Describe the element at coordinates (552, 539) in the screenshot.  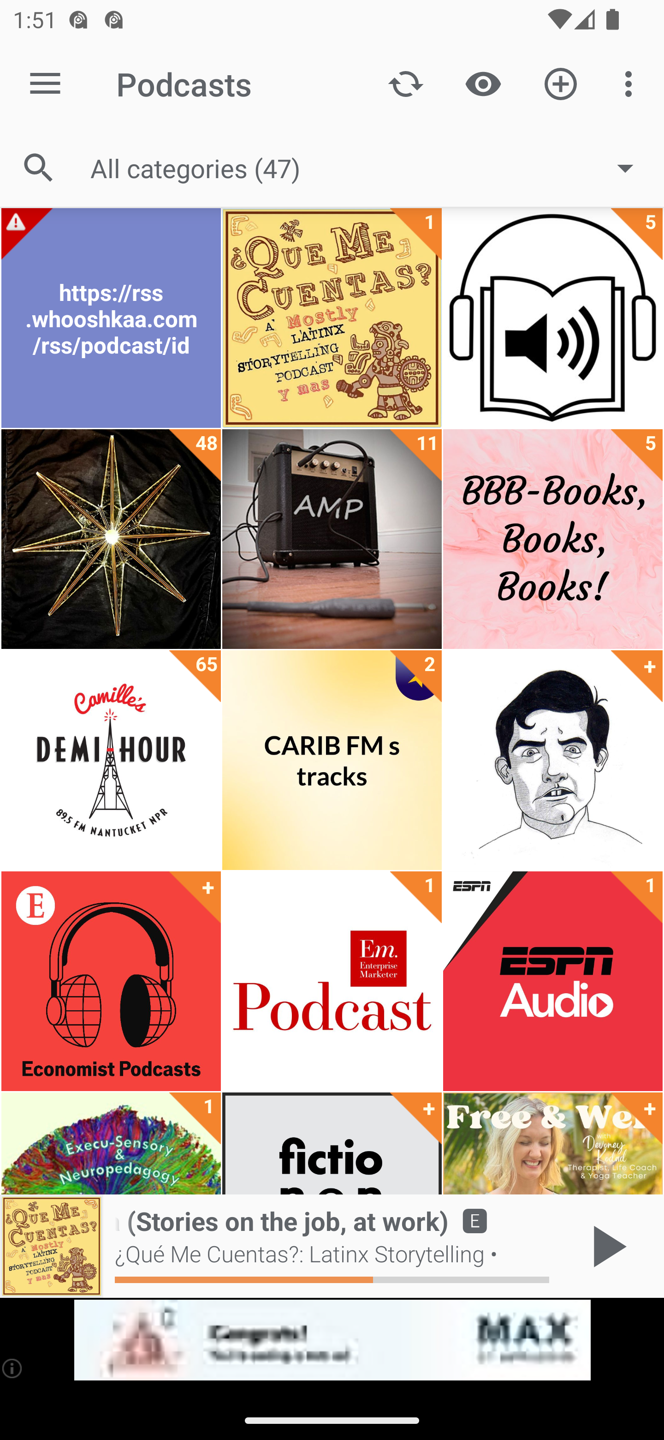
I see `BBB-Books, Books, Books! 5` at that location.